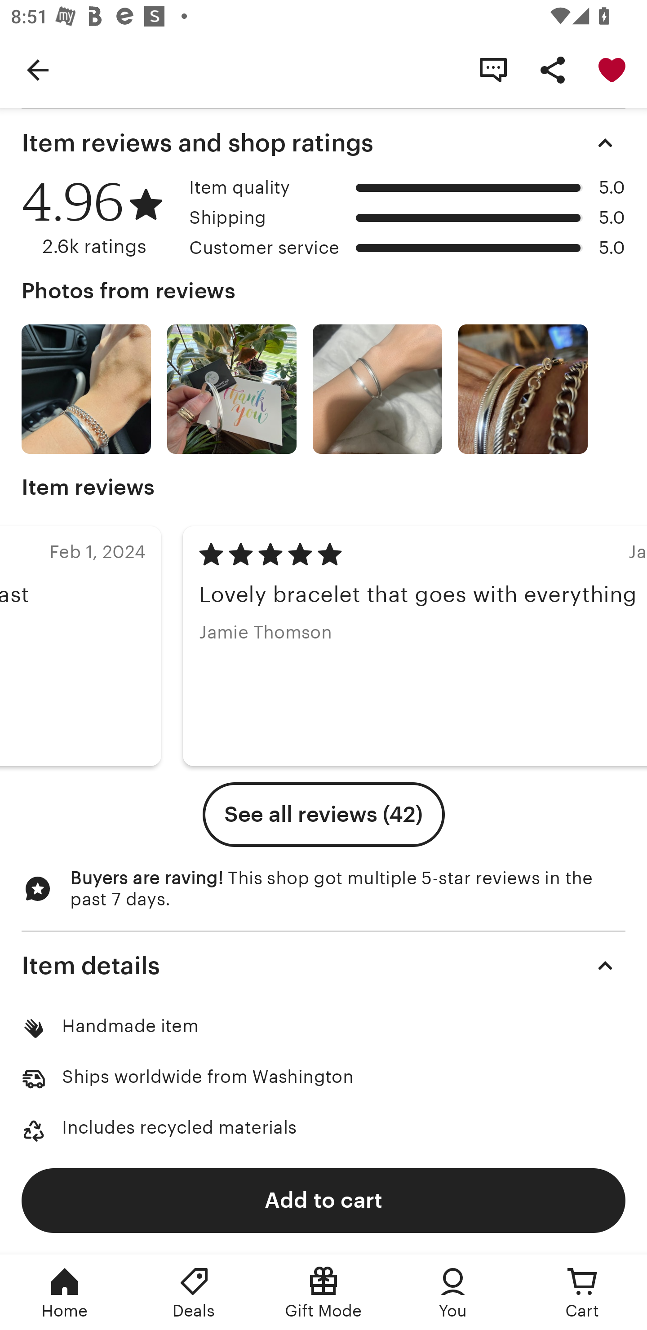 Image resolution: width=647 pixels, height=1330 pixels. Describe the element at coordinates (323, 965) in the screenshot. I see `Item details` at that location.